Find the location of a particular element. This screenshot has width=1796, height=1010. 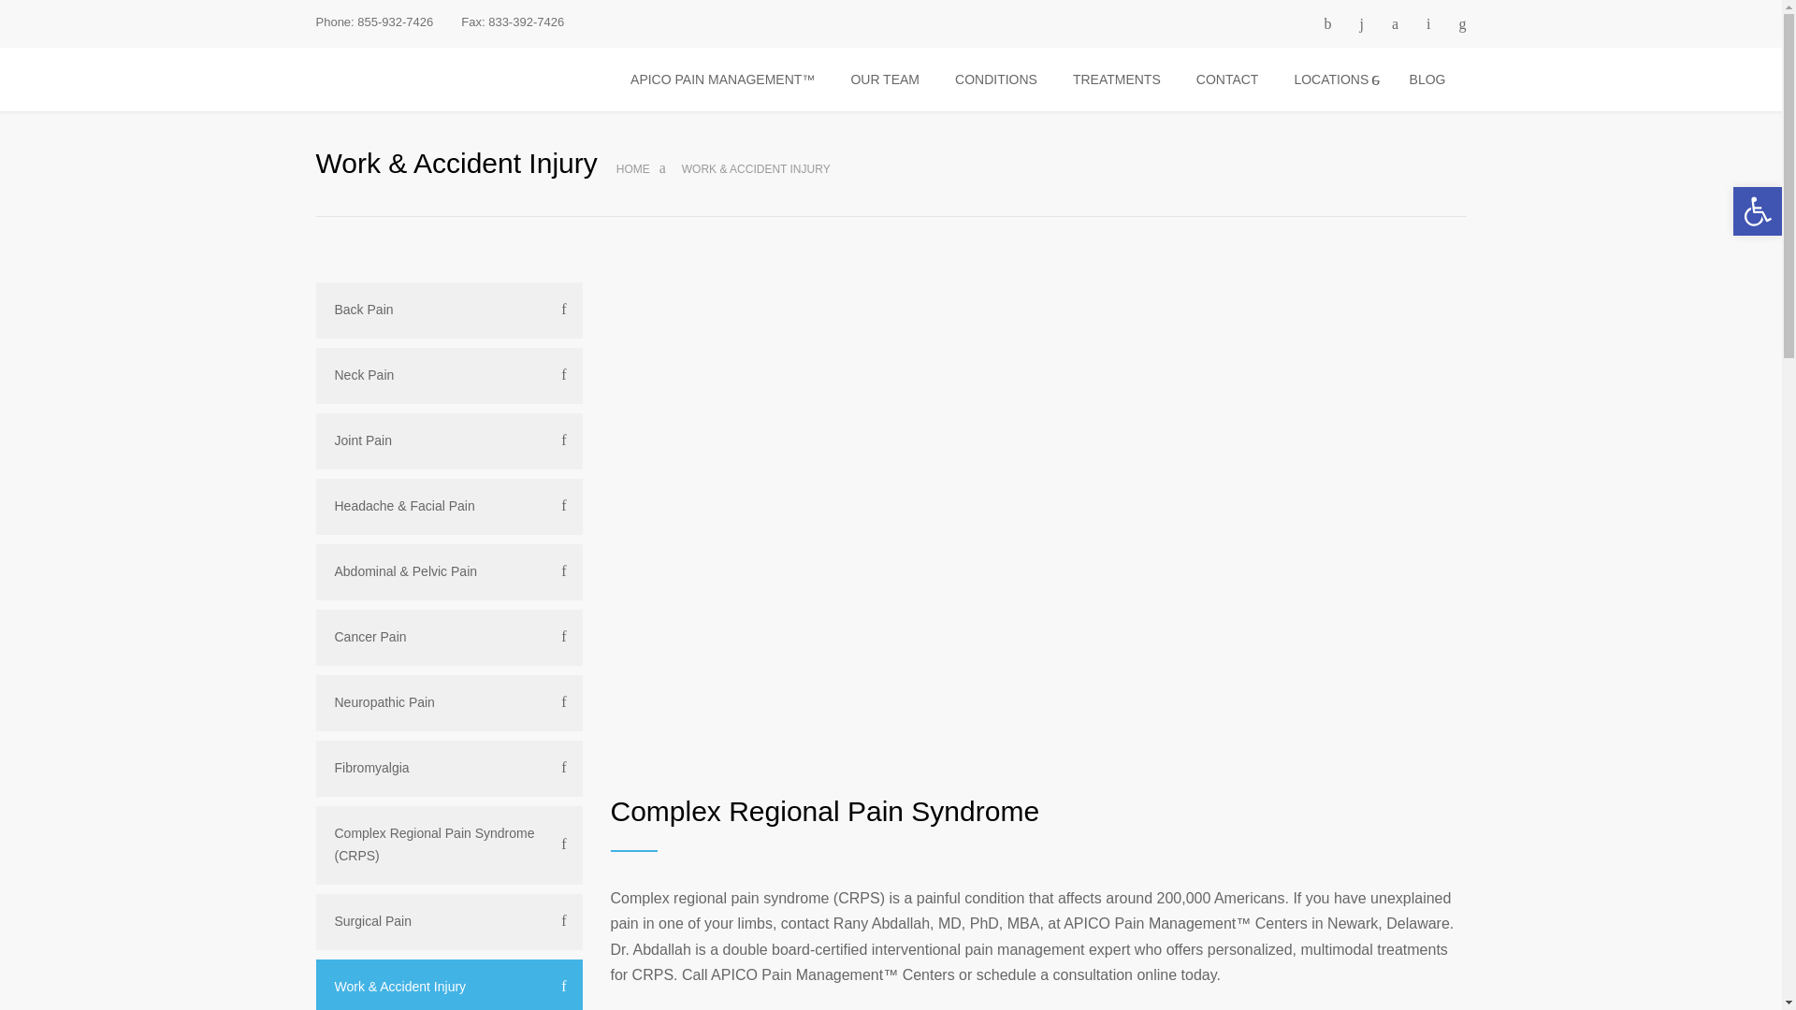

Fibromyalgia is located at coordinates (449, 769).